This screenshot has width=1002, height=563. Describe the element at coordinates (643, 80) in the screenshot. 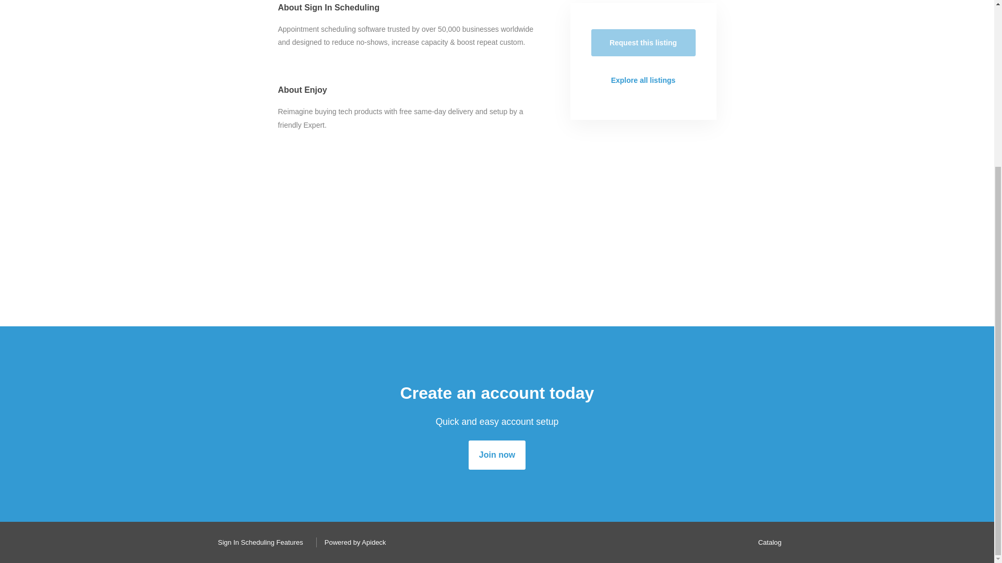

I see `Explore all listings` at that location.